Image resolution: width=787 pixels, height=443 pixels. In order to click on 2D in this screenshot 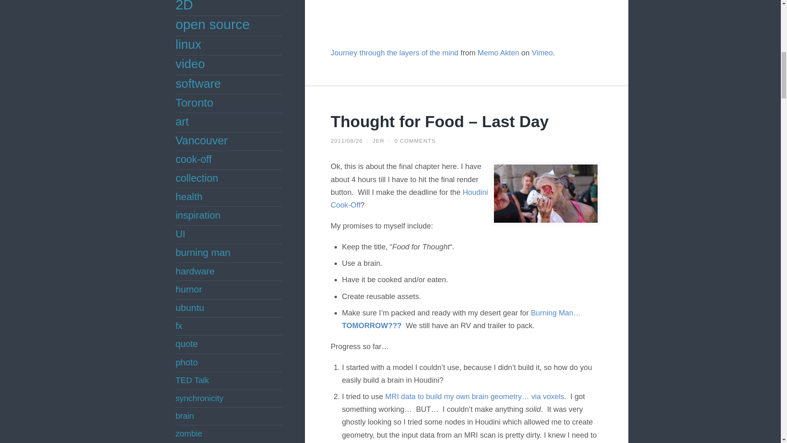, I will do `click(184, 6)`.